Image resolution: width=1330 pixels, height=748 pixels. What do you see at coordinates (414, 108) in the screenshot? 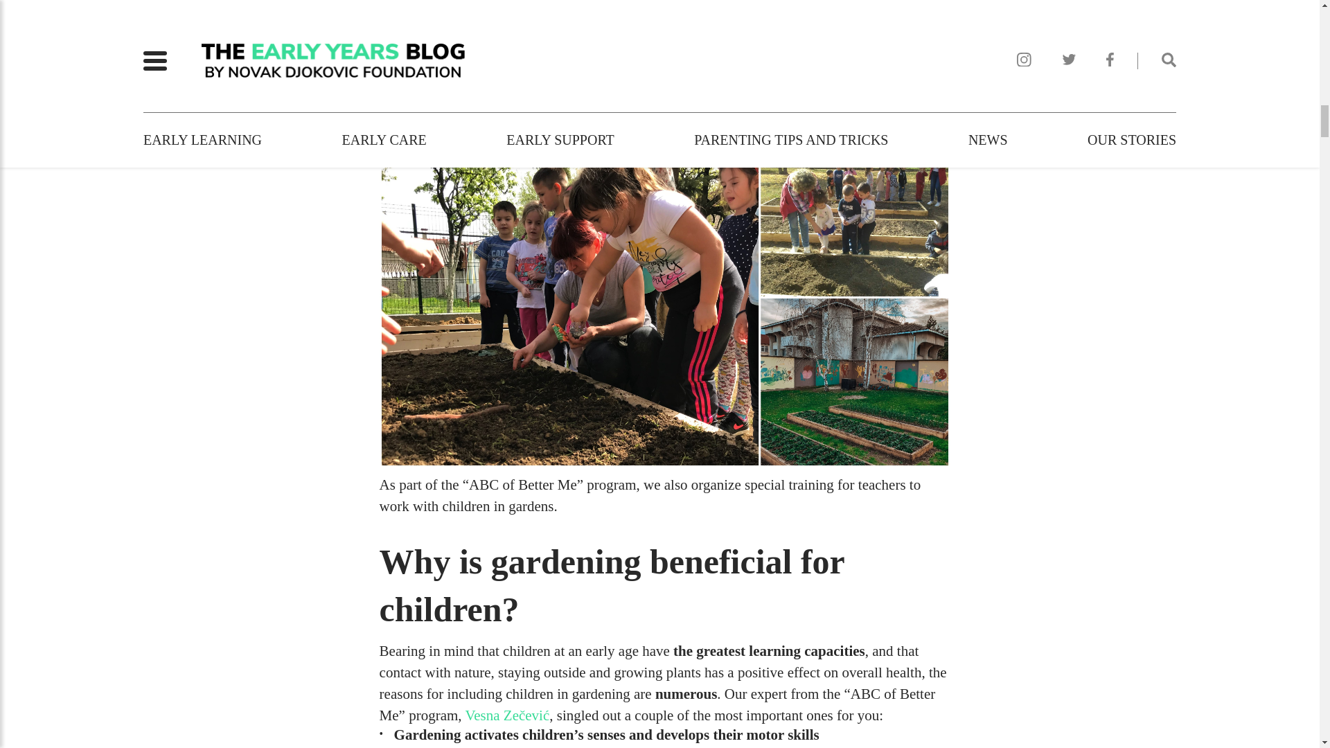
I see `via this link` at bounding box center [414, 108].